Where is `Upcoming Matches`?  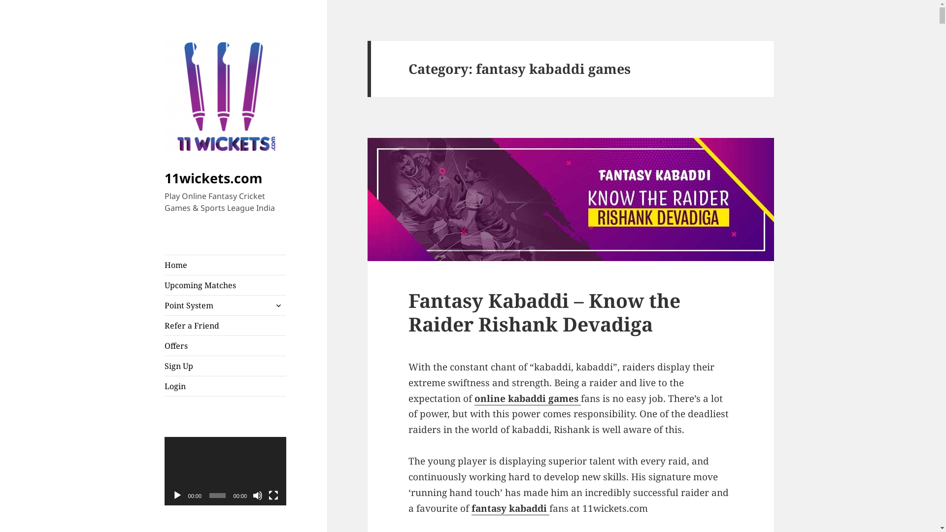 Upcoming Matches is located at coordinates (226, 285).